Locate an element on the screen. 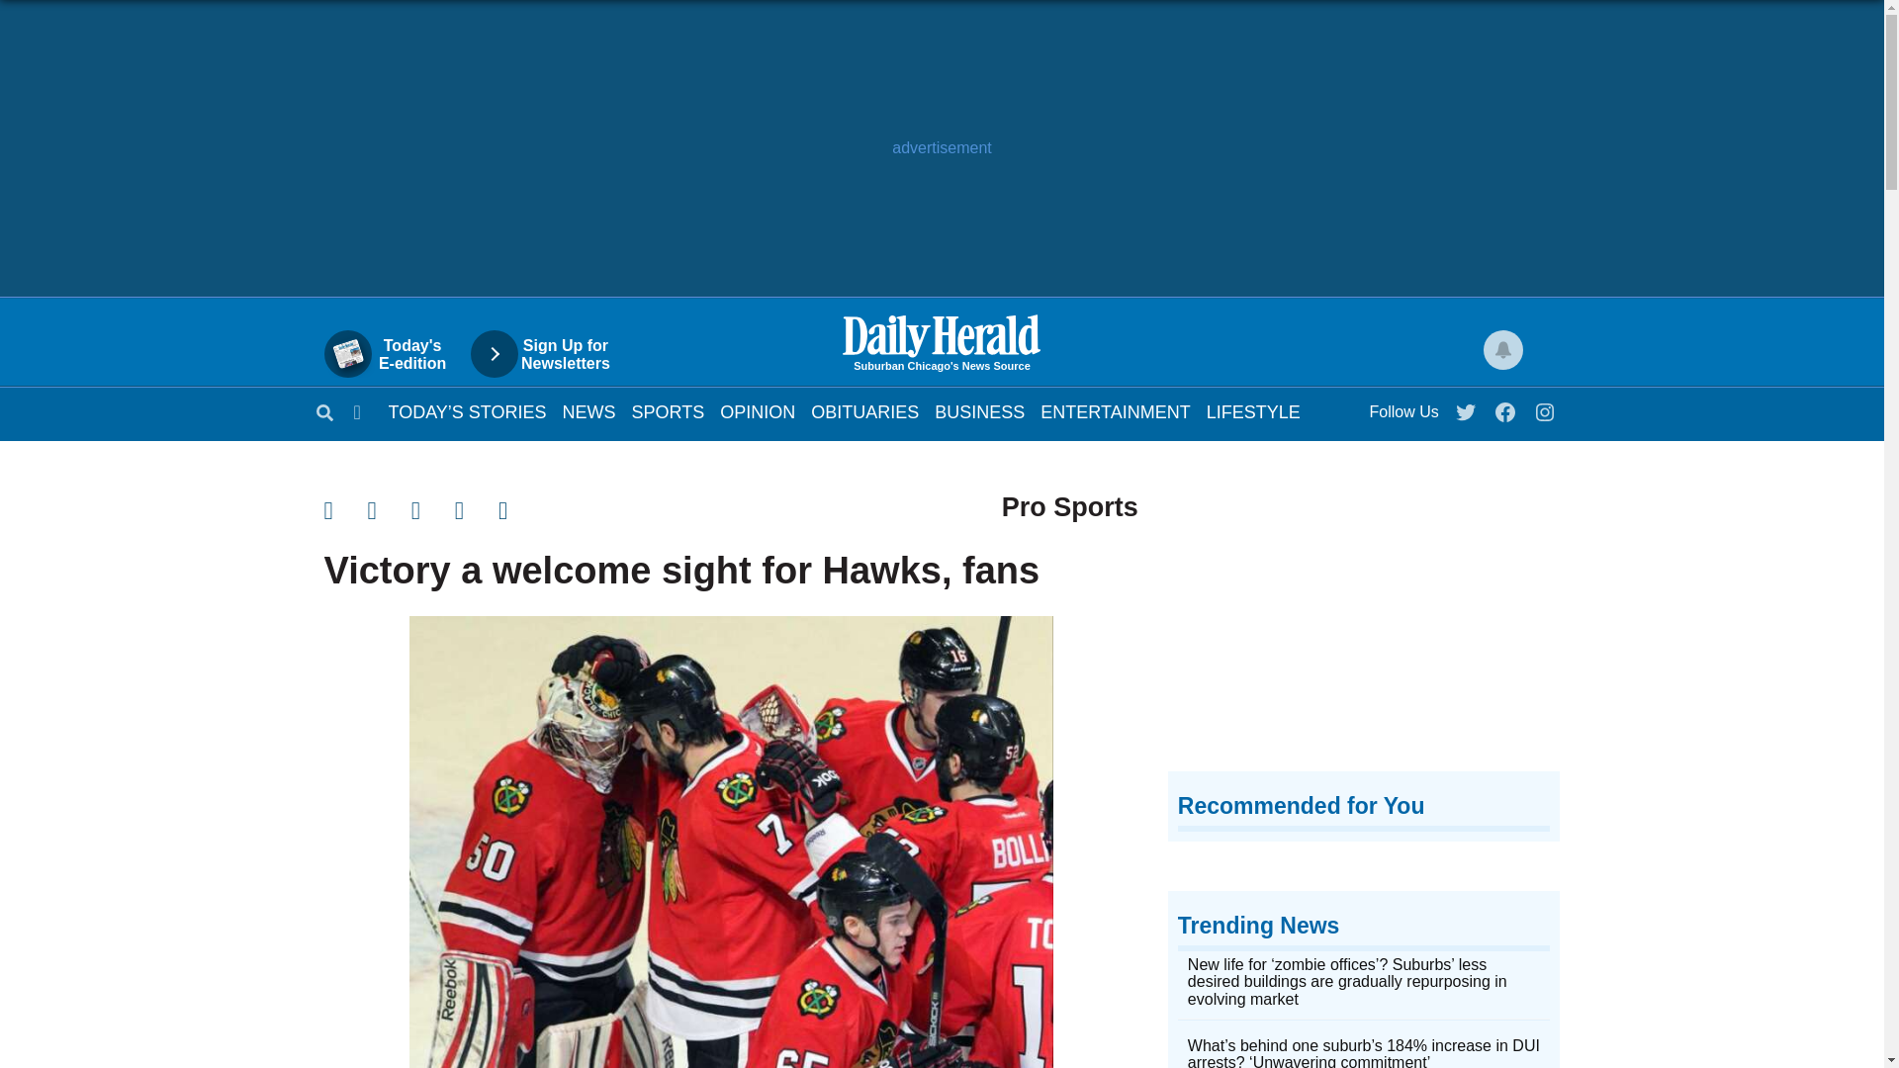  Today's Stories is located at coordinates (467, 411).